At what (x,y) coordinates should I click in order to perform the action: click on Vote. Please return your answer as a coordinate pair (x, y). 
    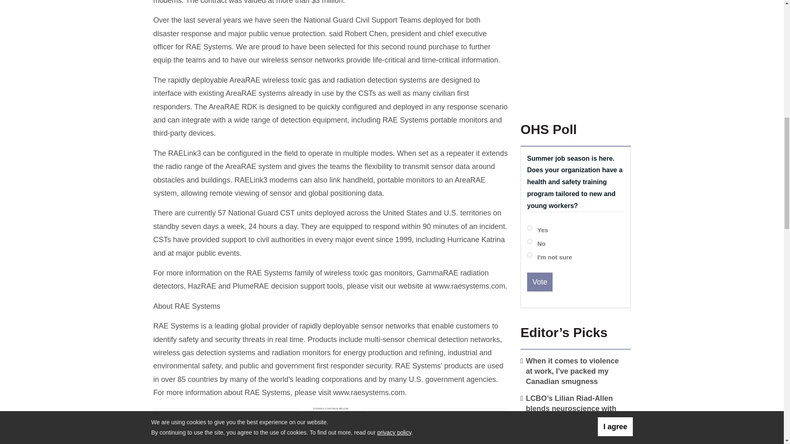
    Looking at the image, I should click on (539, 282).